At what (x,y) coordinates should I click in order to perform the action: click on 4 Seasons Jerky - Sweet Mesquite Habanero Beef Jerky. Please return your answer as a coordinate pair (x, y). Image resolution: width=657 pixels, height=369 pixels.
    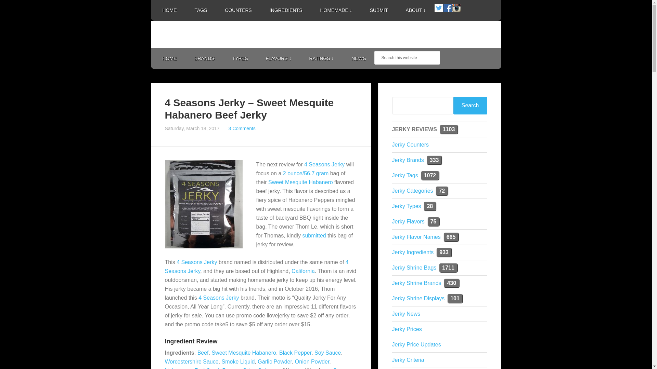
    Looking at the image, I should click on (203, 204).